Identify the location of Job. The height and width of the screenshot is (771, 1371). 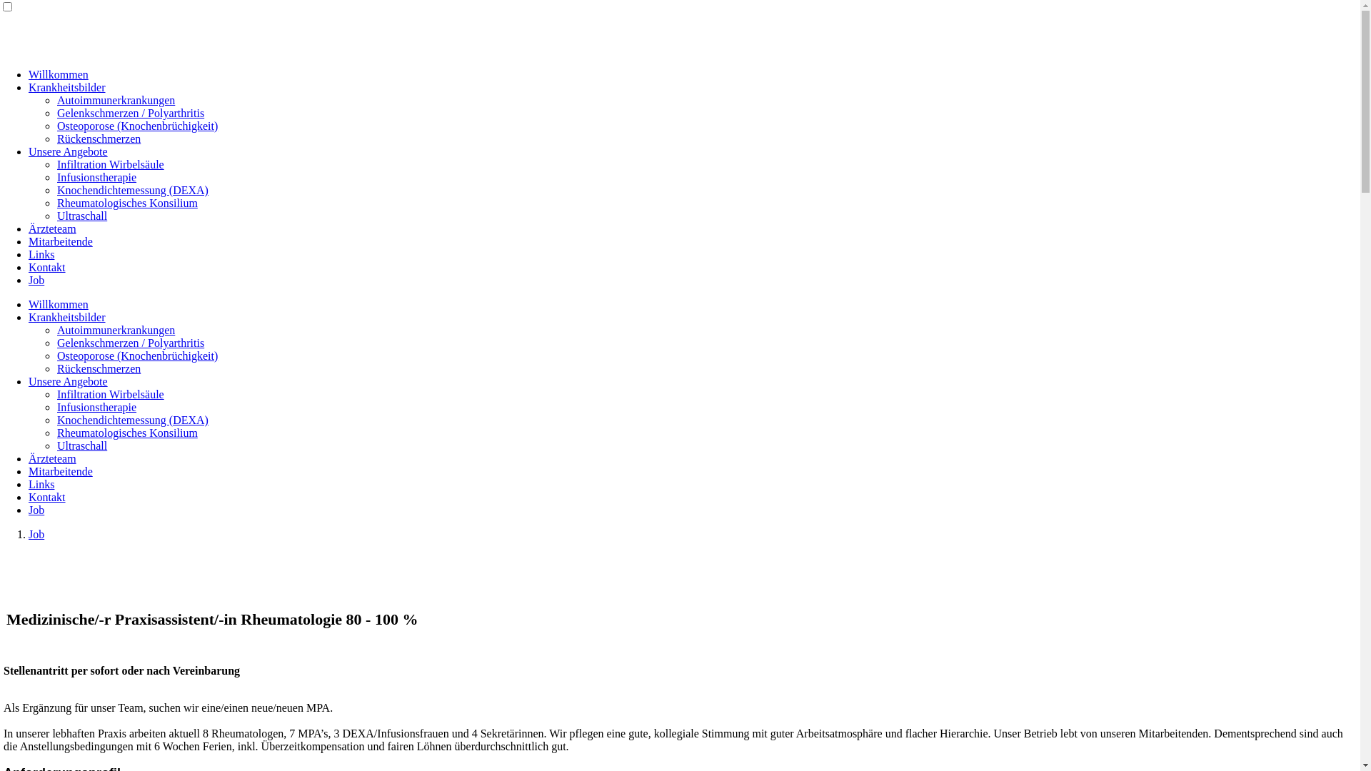
(36, 534).